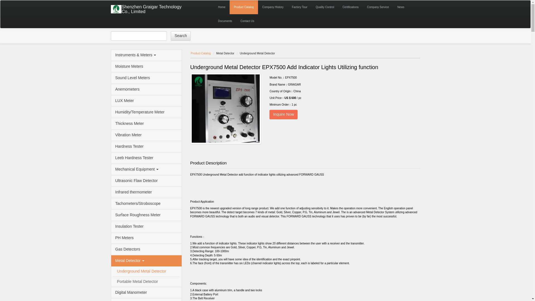 The height and width of the screenshot is (301, 535). Describe the element at coordinates (225, 21) in the screenshot. I see `Documents` at that location.